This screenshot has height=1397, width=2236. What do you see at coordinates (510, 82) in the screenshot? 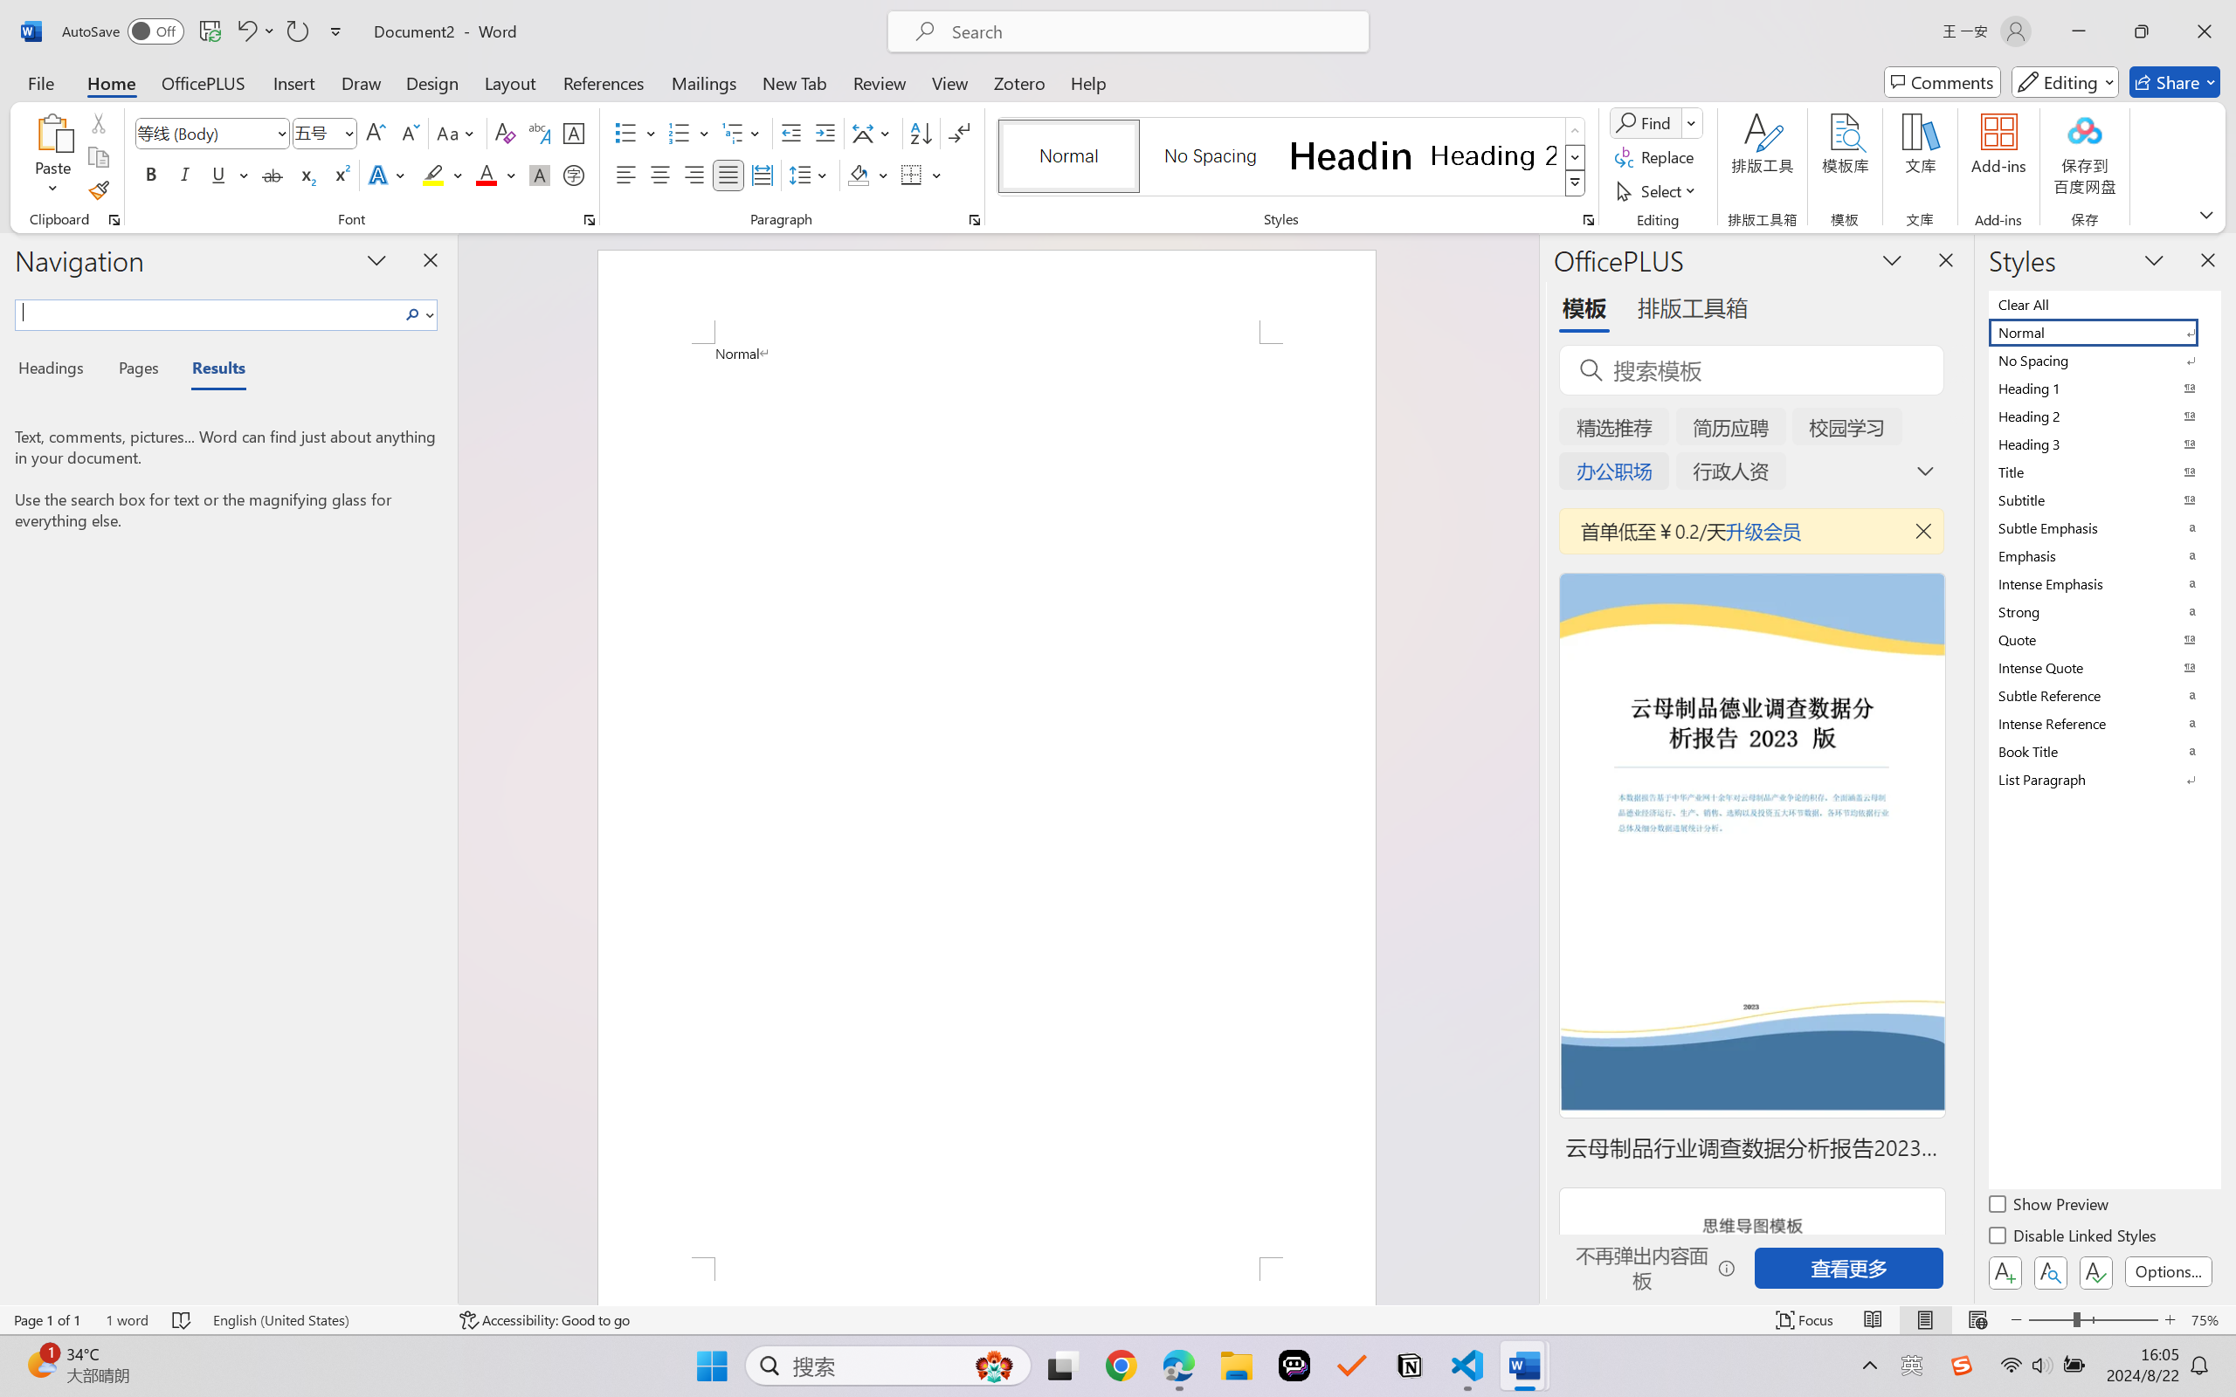
I see `Layout` at bounding box center [510, 82].